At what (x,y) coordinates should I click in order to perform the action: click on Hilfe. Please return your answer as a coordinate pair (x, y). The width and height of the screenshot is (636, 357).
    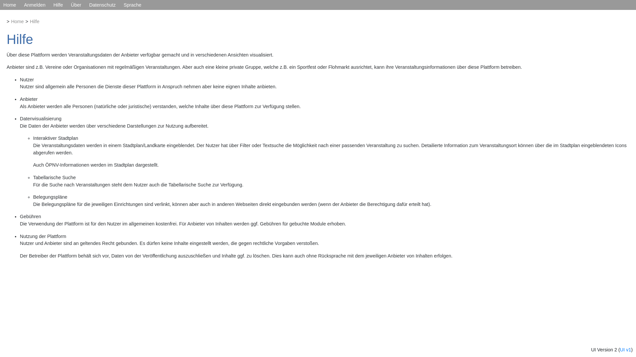
    Looking at the image, I should click on (58, 5).